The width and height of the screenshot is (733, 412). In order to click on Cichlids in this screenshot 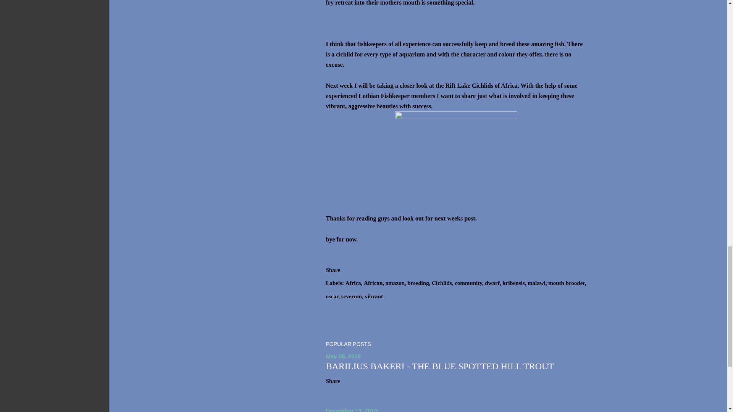, I will do `click(442, 283)`.